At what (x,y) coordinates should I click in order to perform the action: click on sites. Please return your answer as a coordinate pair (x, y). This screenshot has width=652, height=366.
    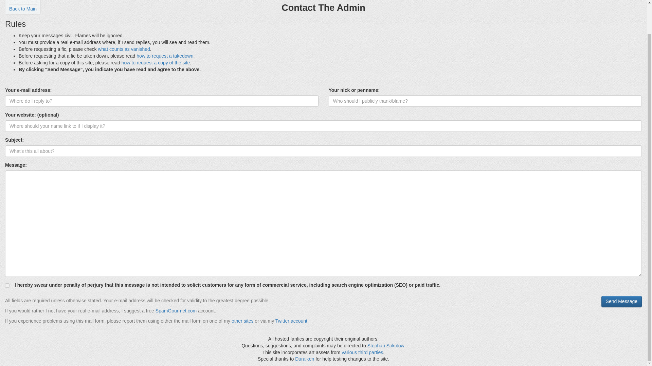
    Looking at the image, I should click on (249, 321).